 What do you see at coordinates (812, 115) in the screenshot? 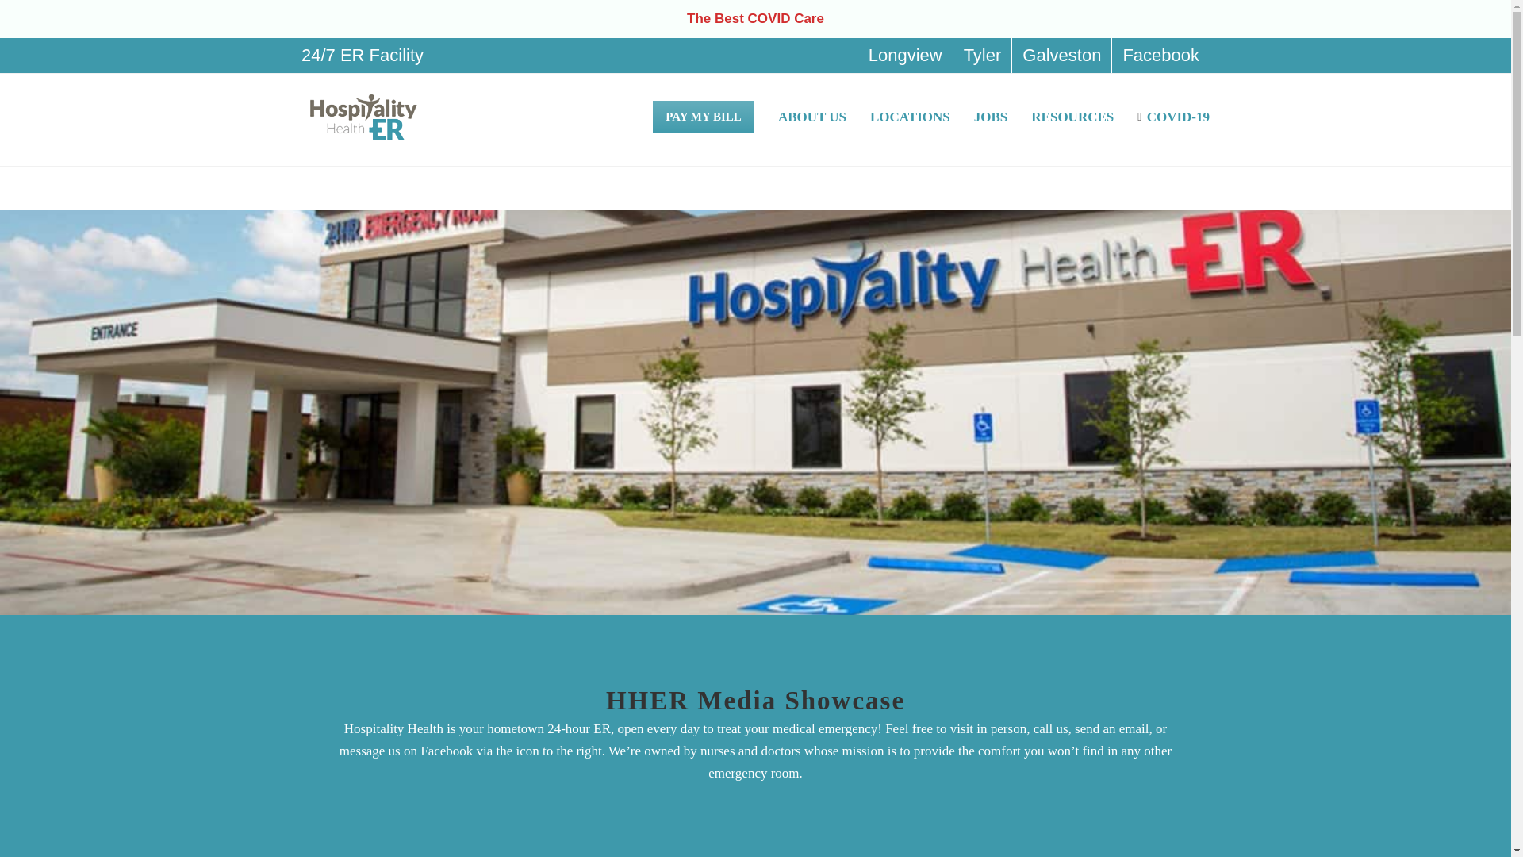
I see `ABOUT US` at bounding box center [812, 115].